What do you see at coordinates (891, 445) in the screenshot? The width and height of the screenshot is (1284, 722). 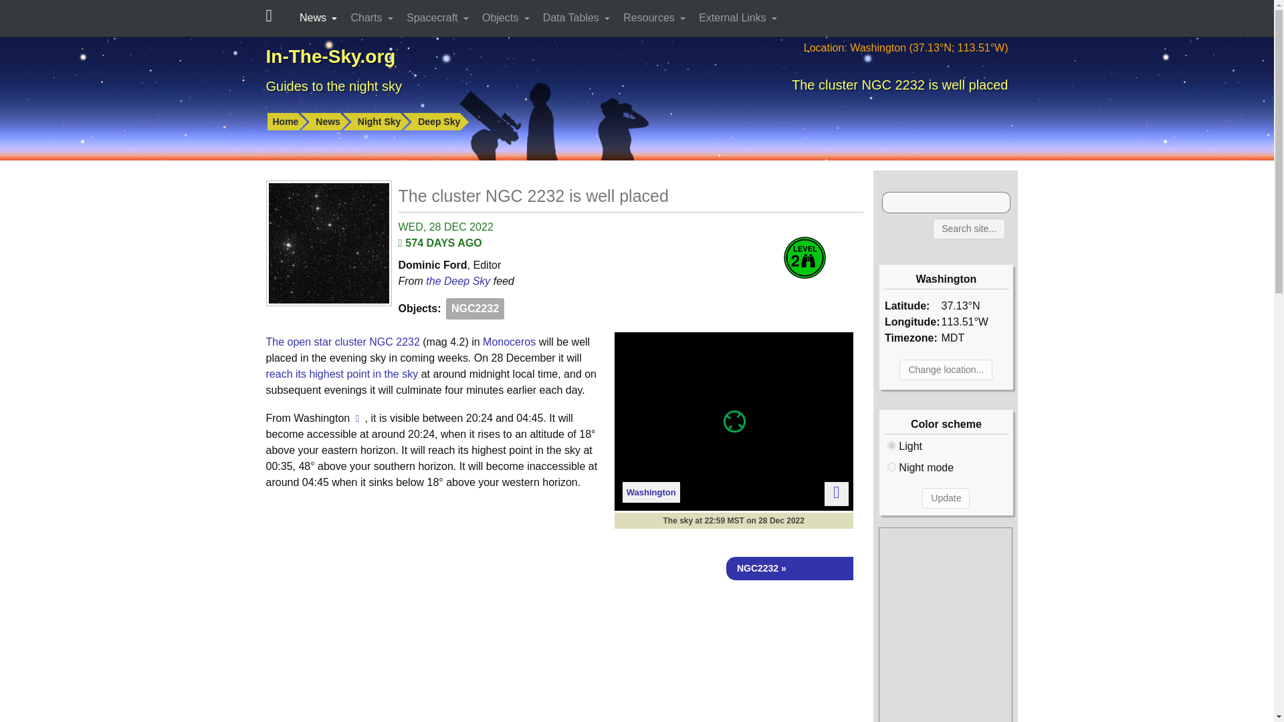 I see `0` at bounding box center [891, 445].